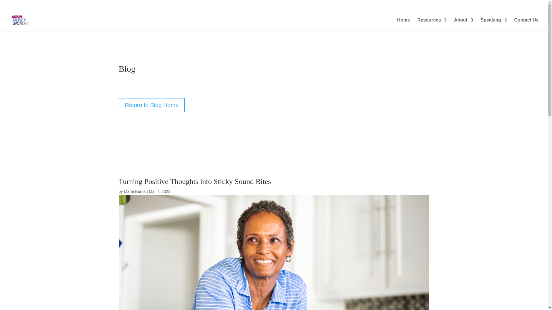 The height and width of the screenshot is (310, 552). Describe the element at coordinates (526, 25) in the screenshot. I see `Contact Us` at that location.